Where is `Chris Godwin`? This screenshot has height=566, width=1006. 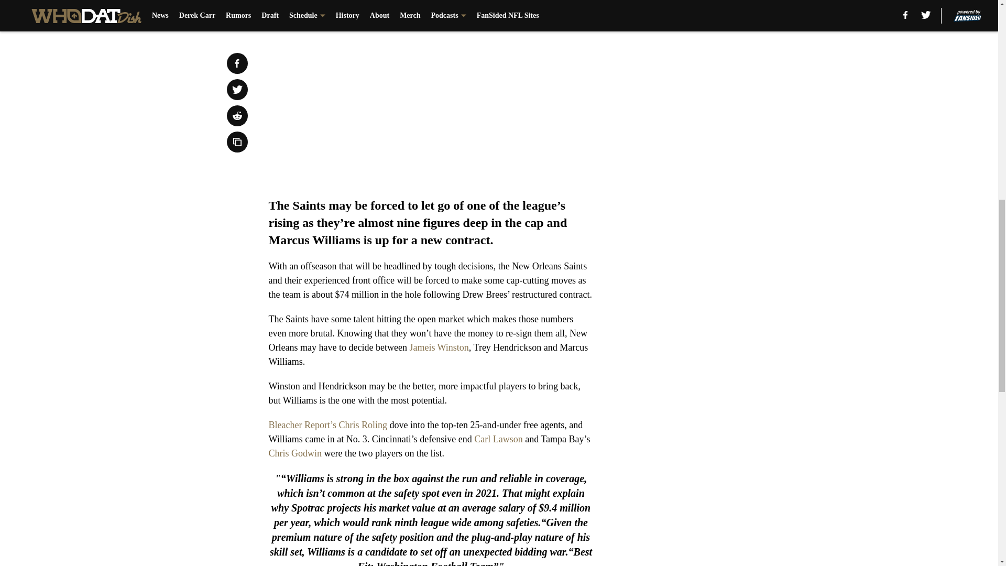
Chris Godwin is located at coordinates (295, 453).